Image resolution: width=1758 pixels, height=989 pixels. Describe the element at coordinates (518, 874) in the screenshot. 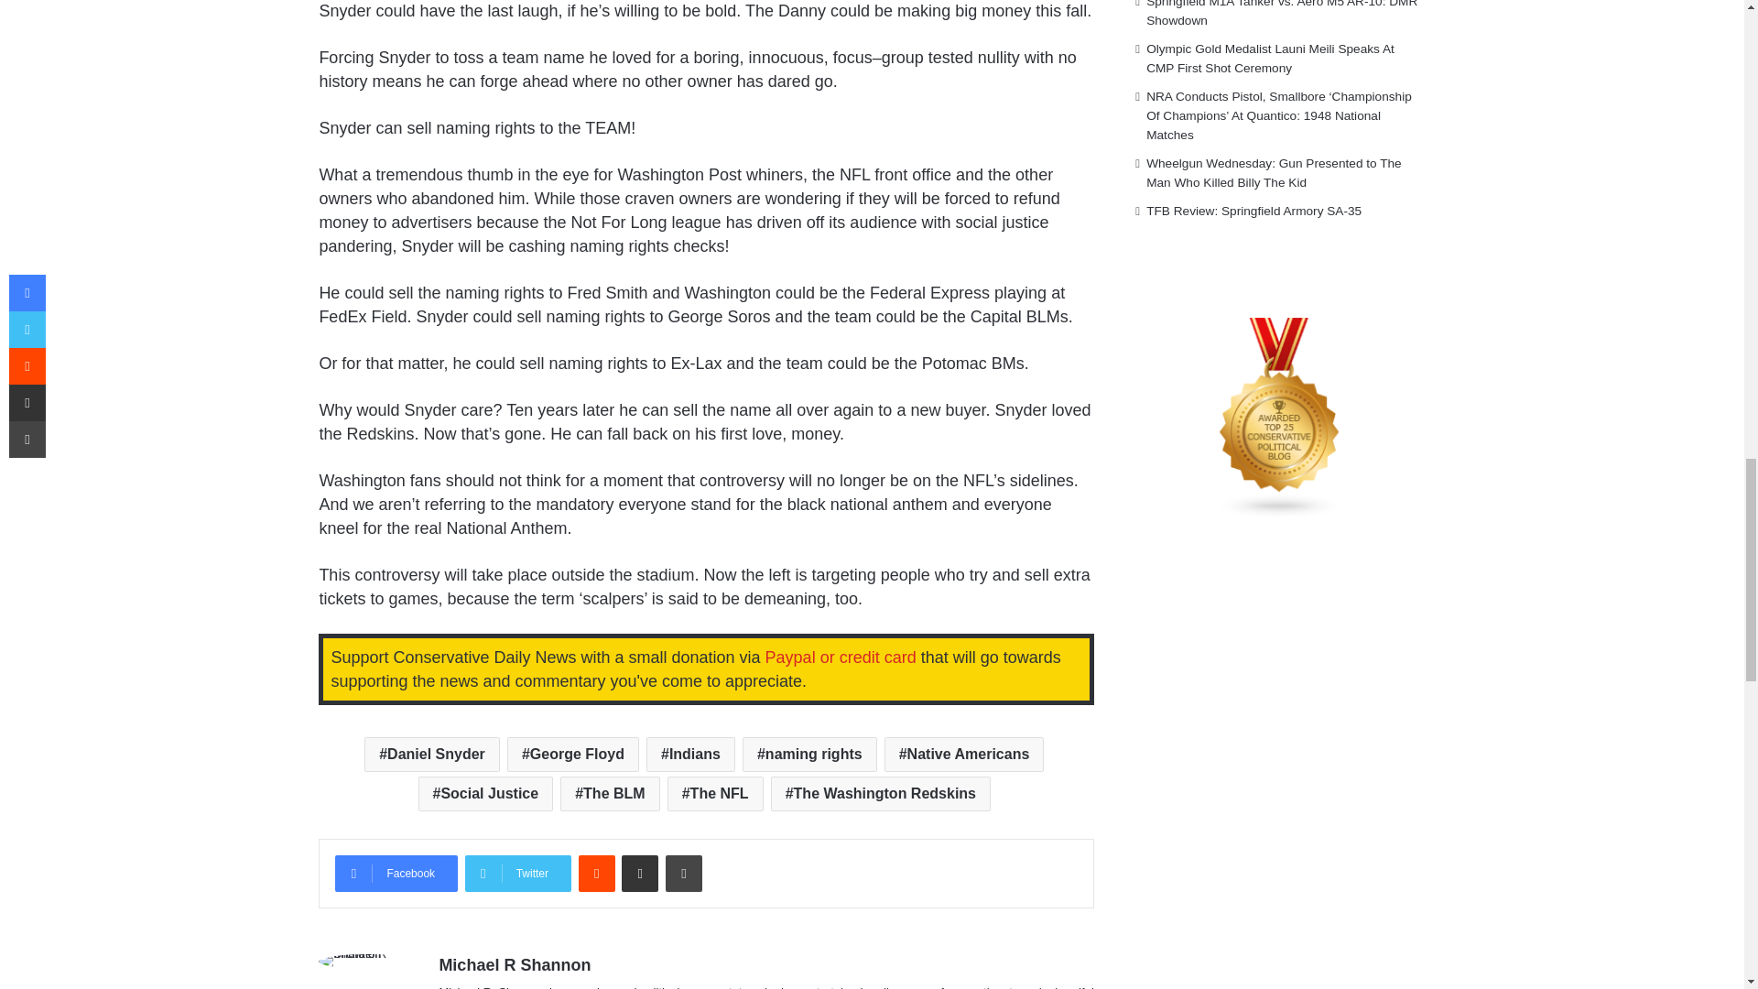

I see `Twitter` at that location.